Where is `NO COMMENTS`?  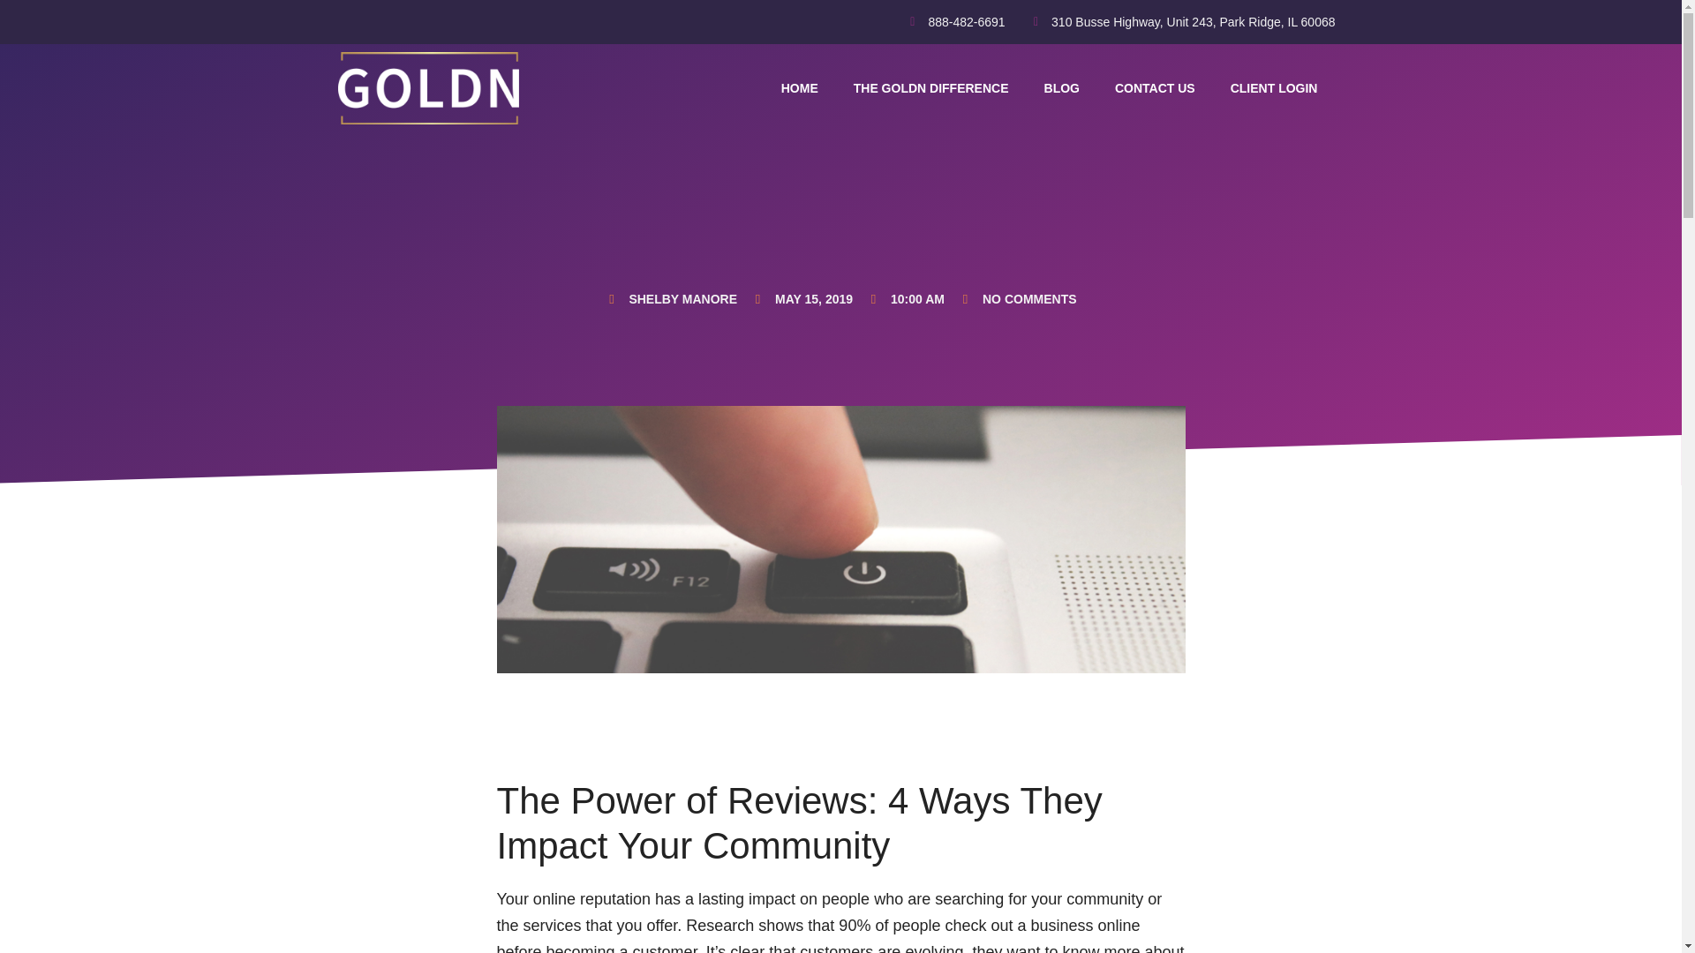
NO COMMENTS is located at coordinates (1017, 299).